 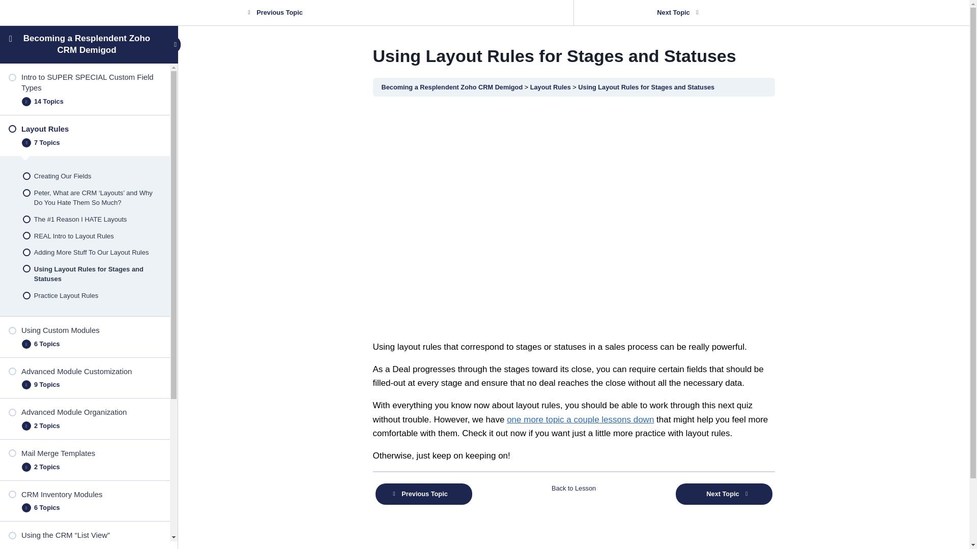 What do you see at coordinates (84, 330) in the screenshot?
I see `Using Custom Modules` at bounding box center [84, 330].